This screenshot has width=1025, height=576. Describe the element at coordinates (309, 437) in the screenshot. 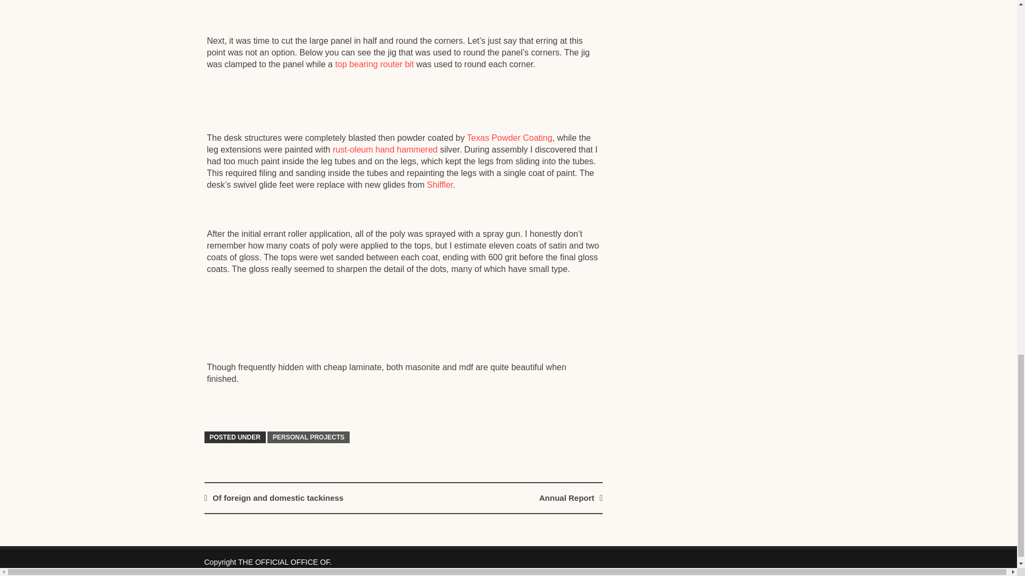

I see `PERSONAL PROJECTS` at that location.